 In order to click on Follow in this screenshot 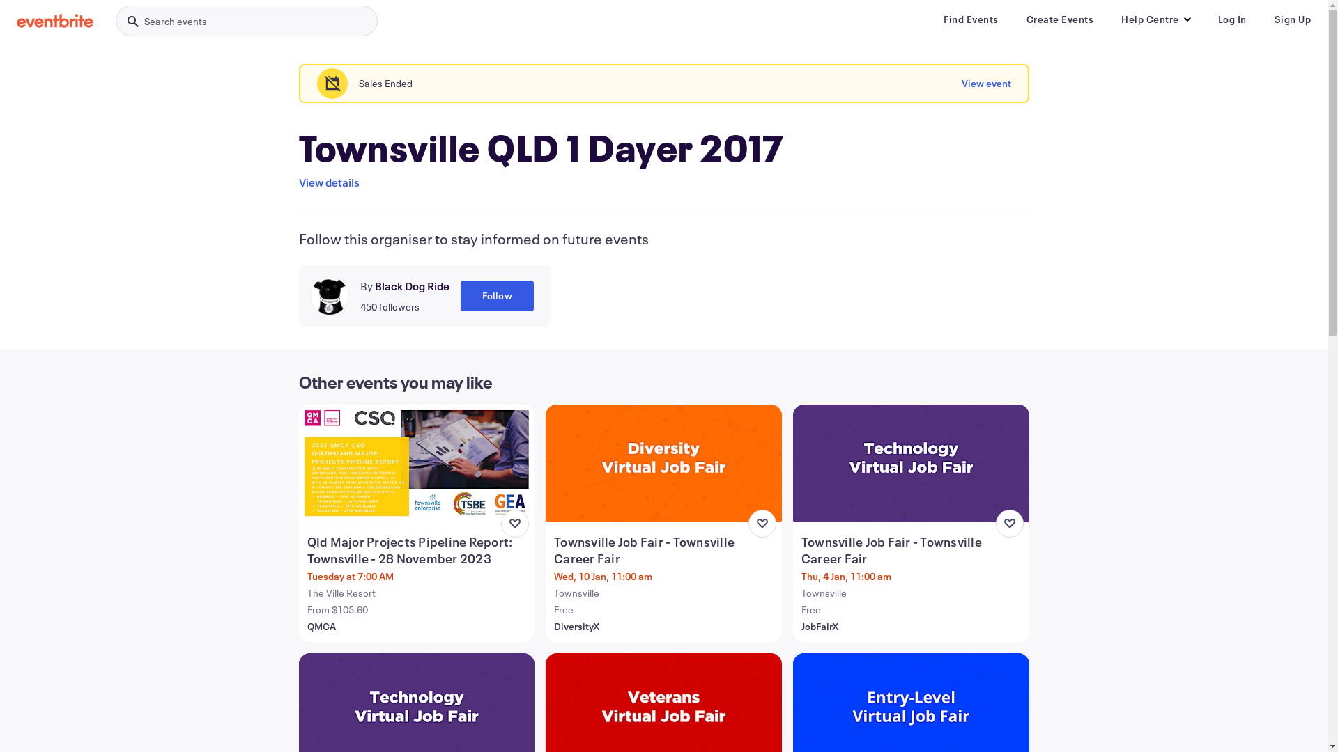, I will do `click(496, 295)`.